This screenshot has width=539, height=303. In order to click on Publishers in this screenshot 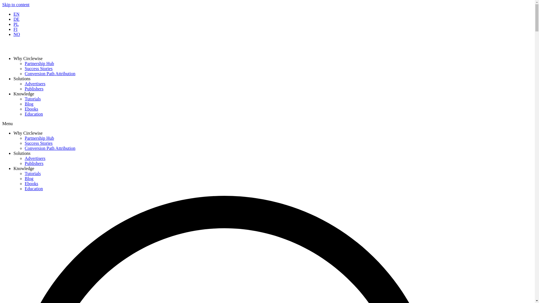, I will do `click(34, 163)`.